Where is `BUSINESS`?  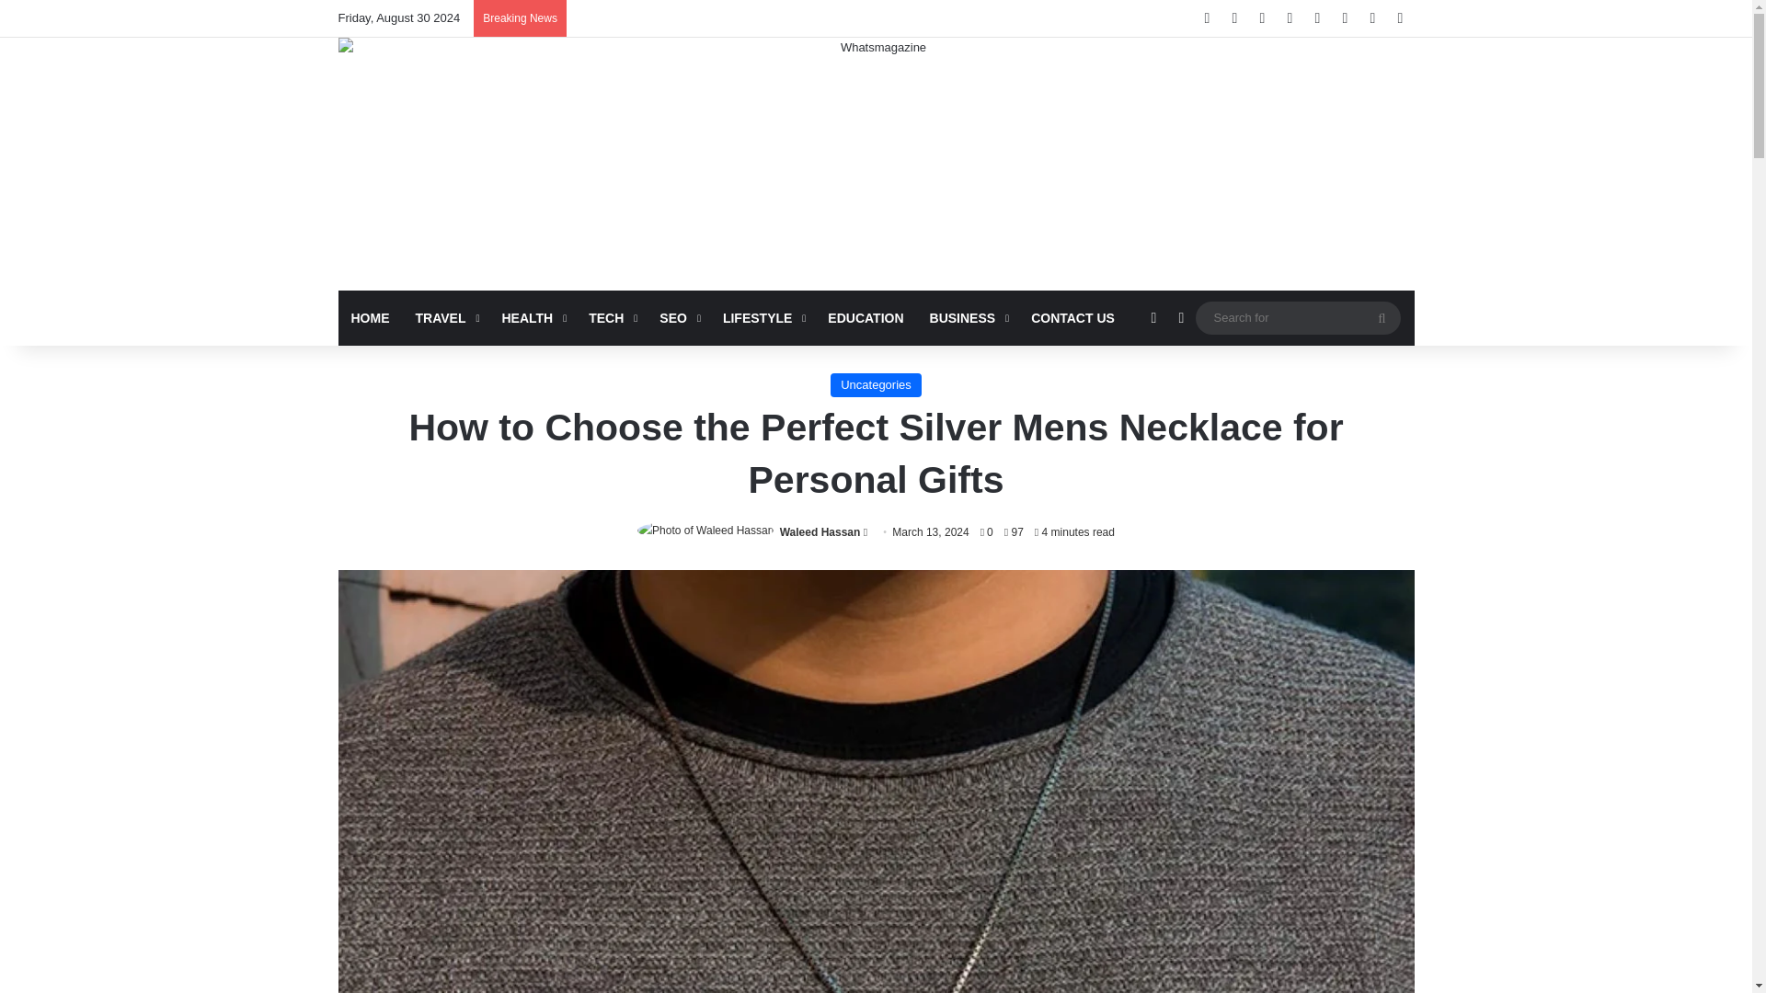
BUSINESS is located at coordinates (968, 318).